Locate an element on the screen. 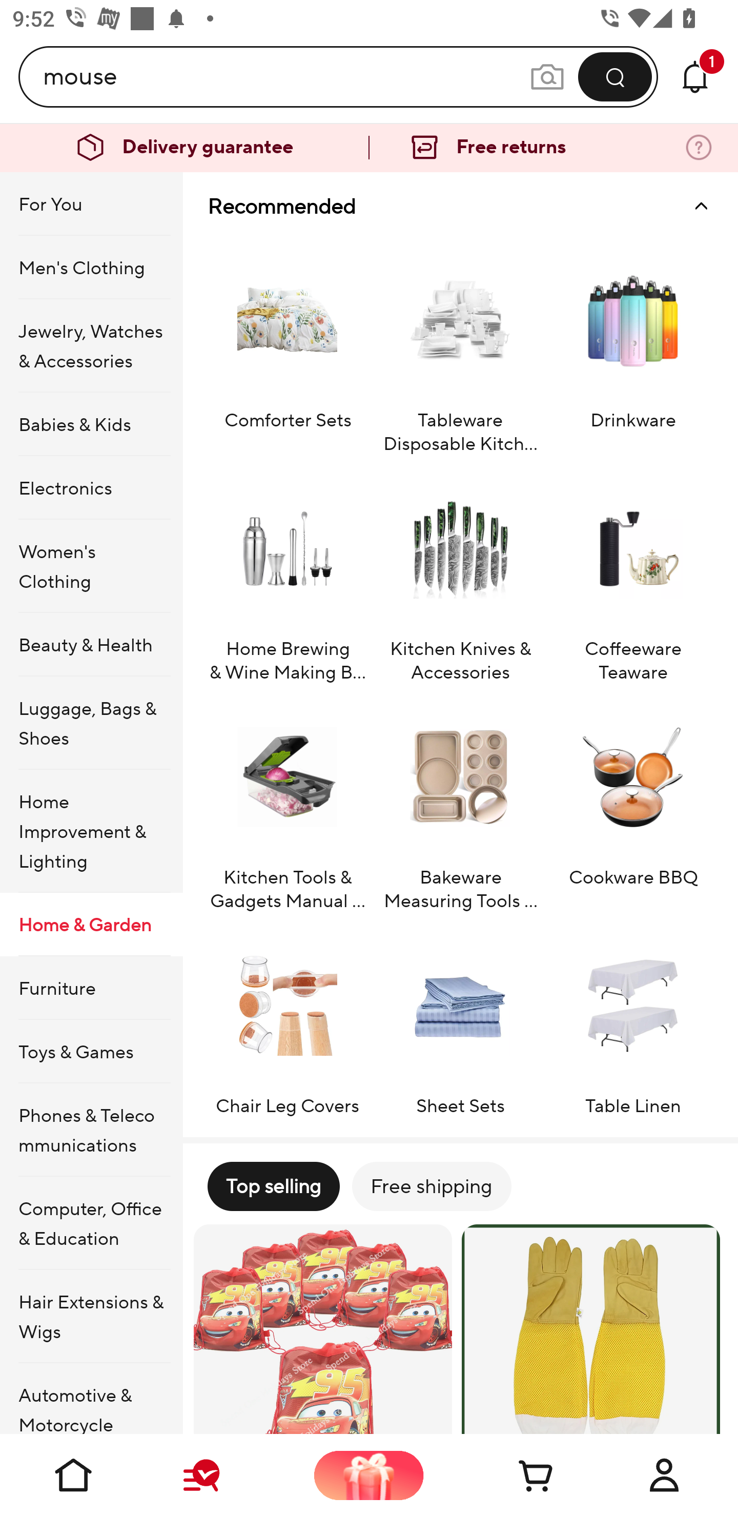  Men's Clothing is located at coordinates (91, 266).